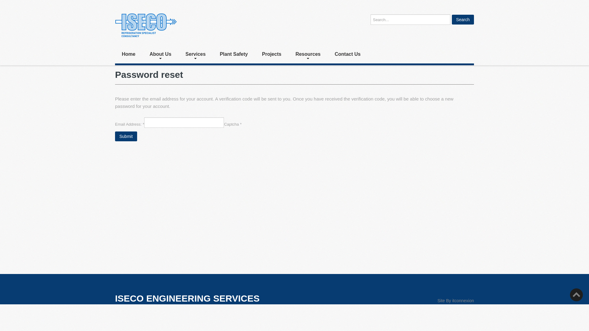 This screenshot has width=589, height=331. Describe the element at coordinates (160, 55) in the screenshot. I see `About Us` at that location.